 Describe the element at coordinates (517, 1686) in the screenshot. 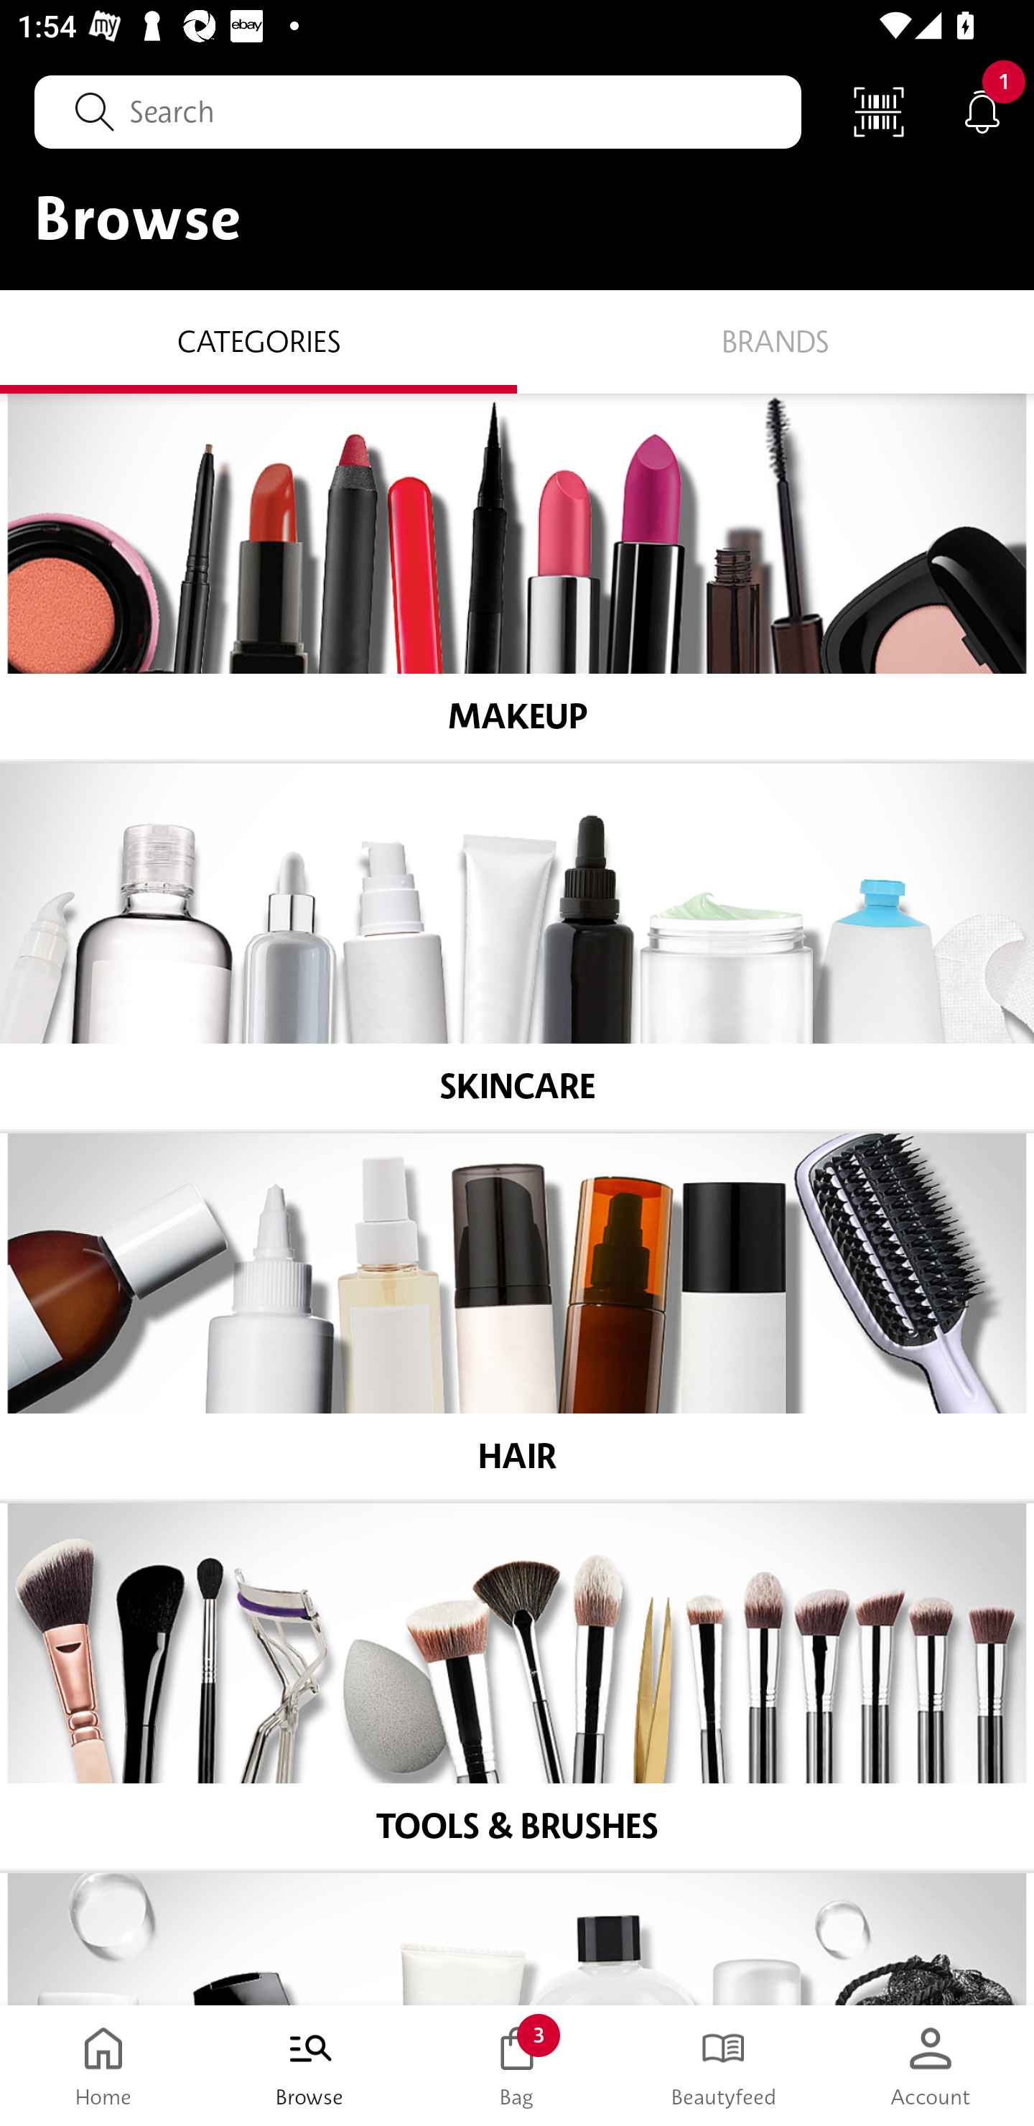

I see `TOOLS & BRUSHES` at that location.